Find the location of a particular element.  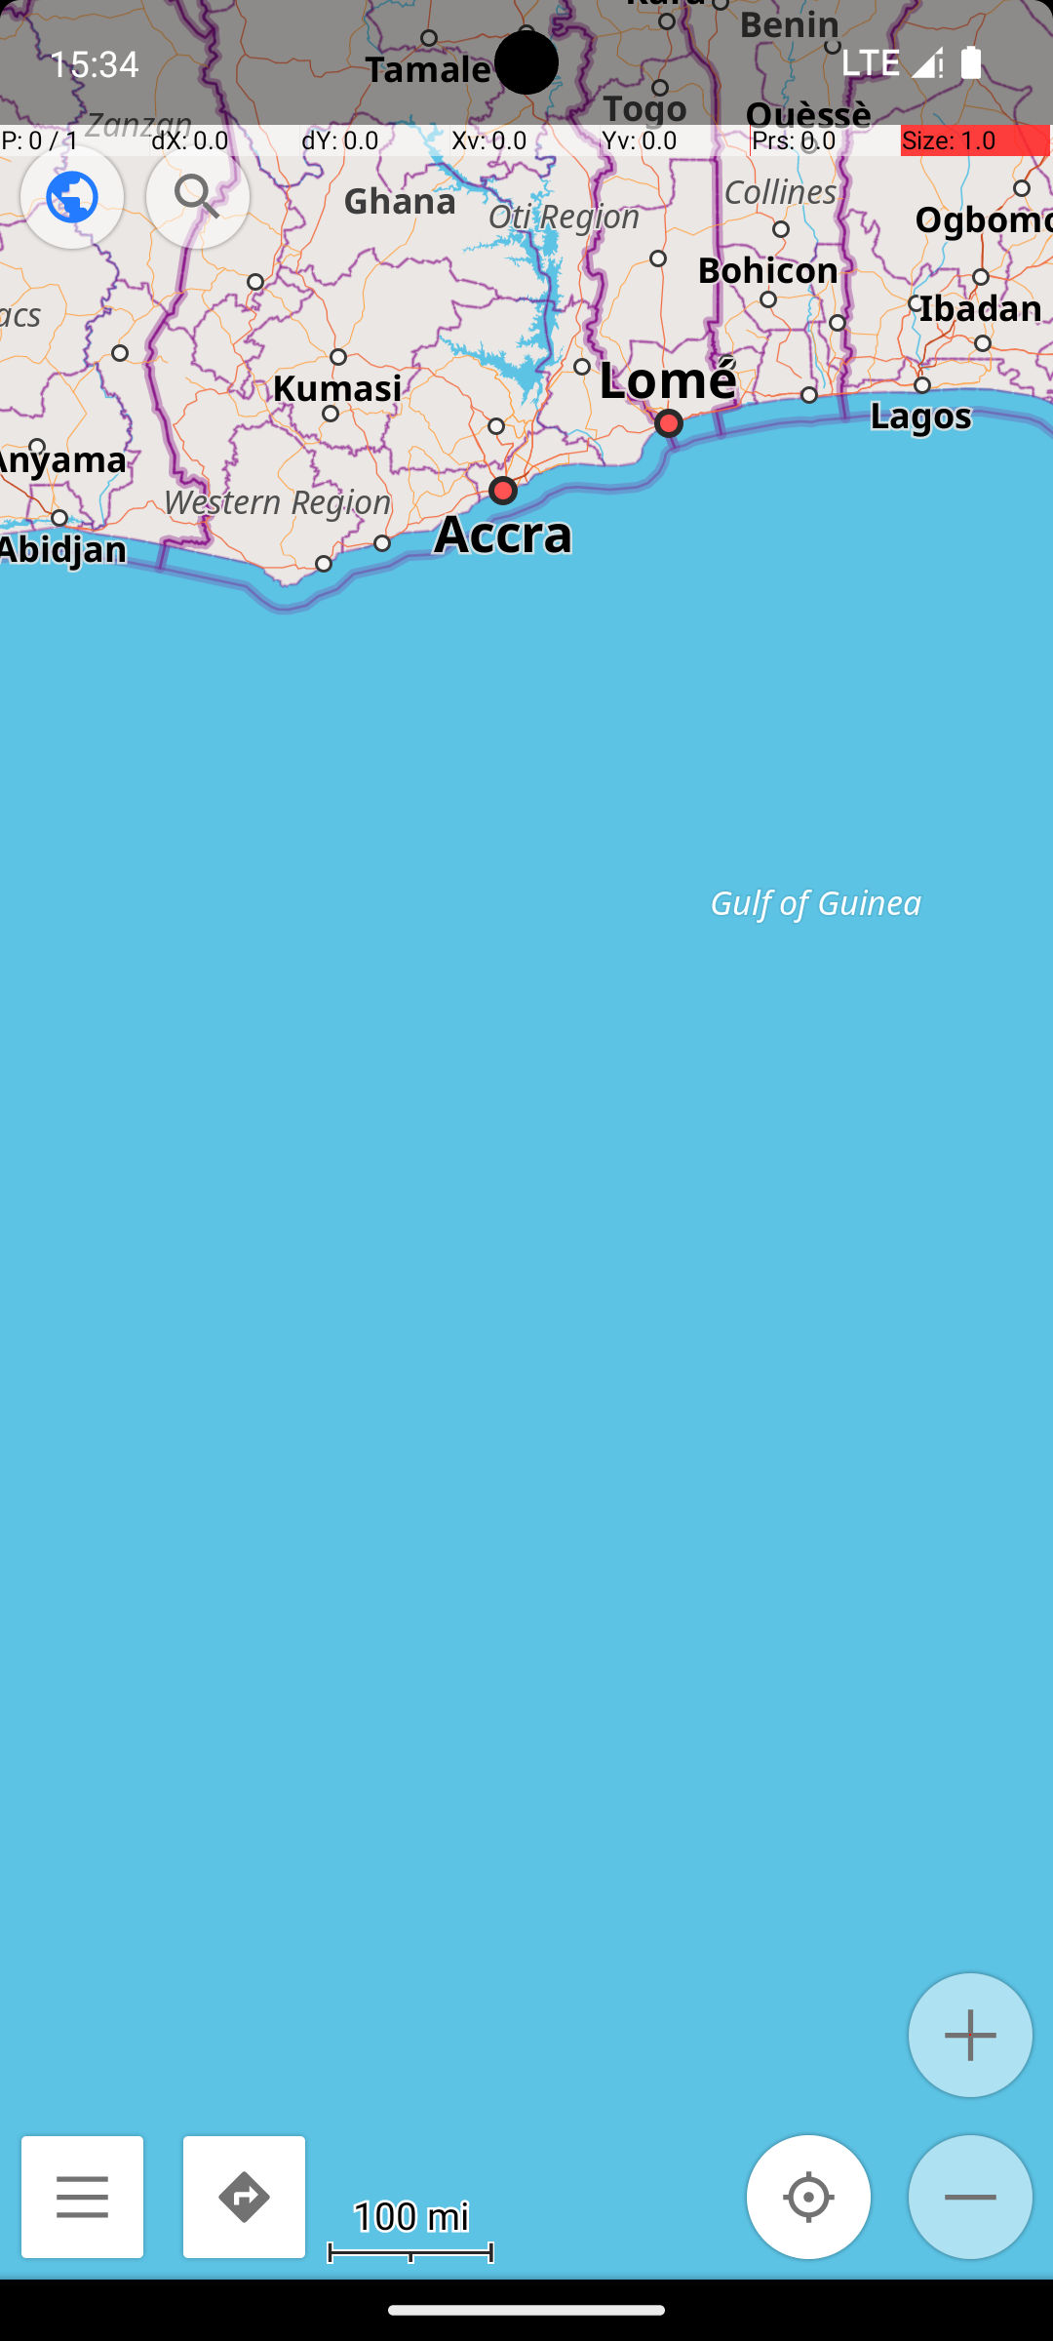

100 mi is located at coordinates (410, 2214).